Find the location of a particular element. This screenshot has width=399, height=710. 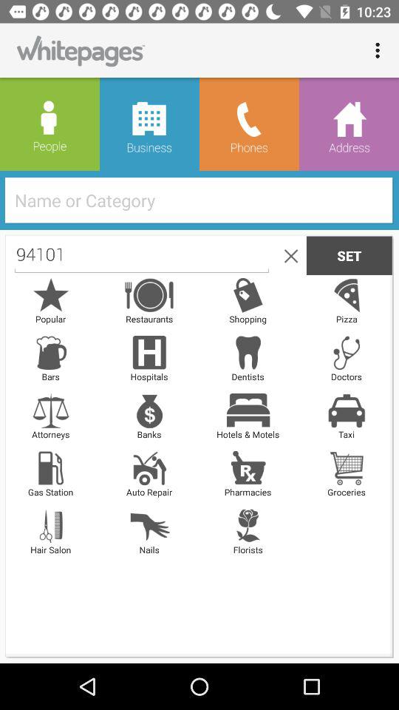

turn off the icon to the left of set icon is located at coordinates (288, 255).